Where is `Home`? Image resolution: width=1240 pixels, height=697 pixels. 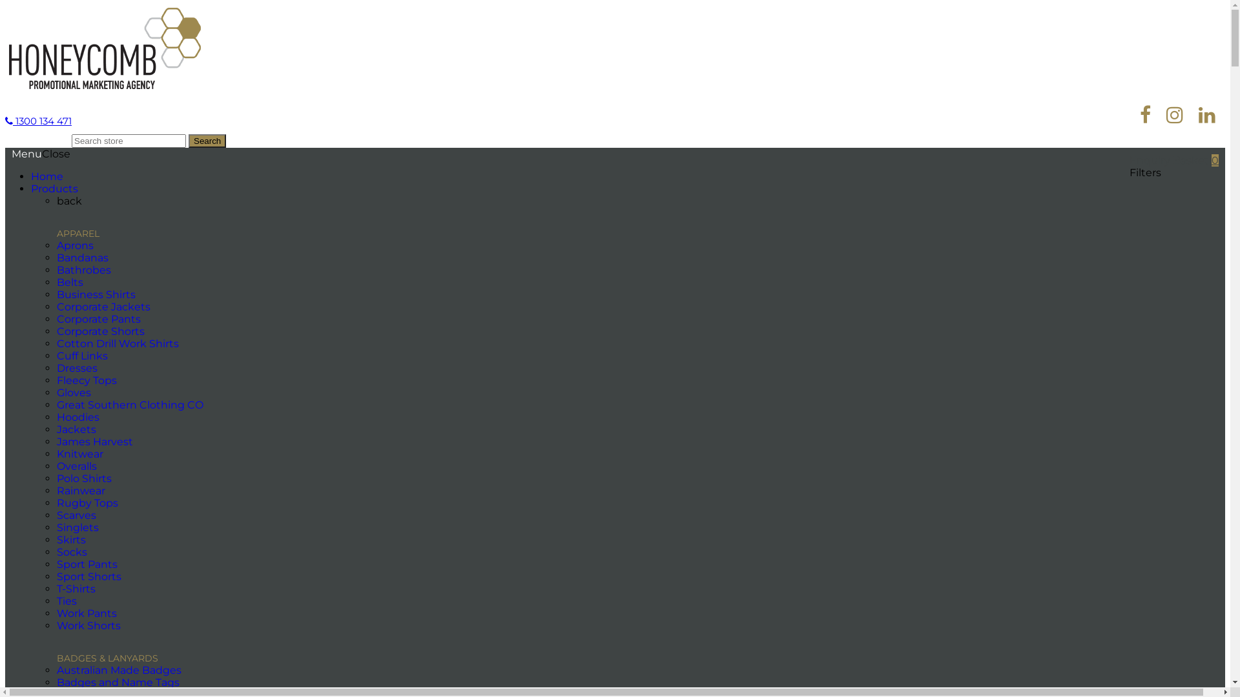
Home is located at coordinates (47, 177).